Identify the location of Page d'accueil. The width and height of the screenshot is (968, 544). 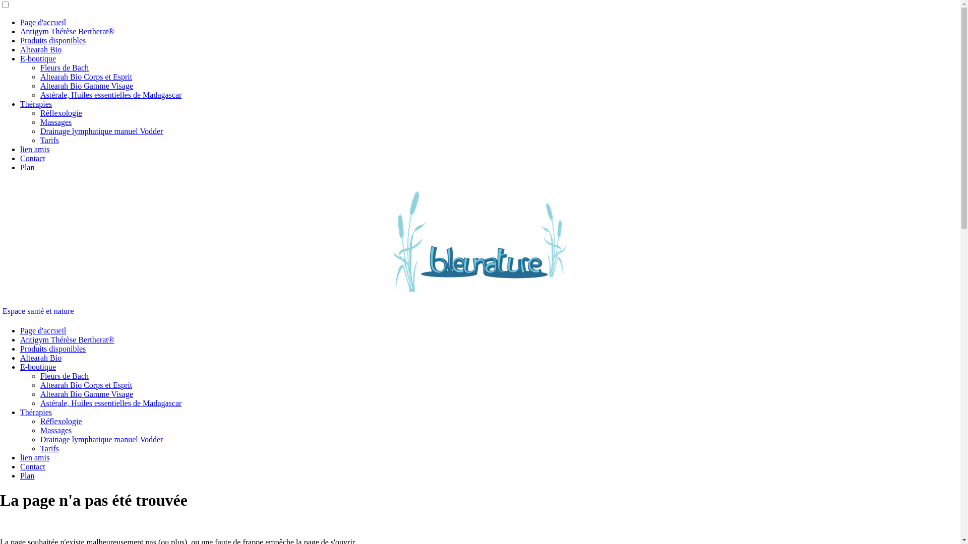
(43, 22).